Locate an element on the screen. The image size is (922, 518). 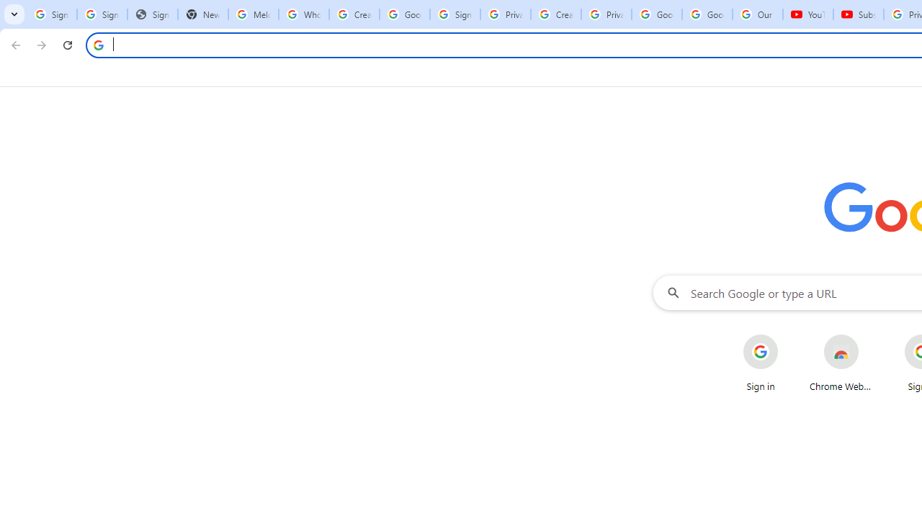
Sign in - Google Accounts is located at coordinates (455, 14).